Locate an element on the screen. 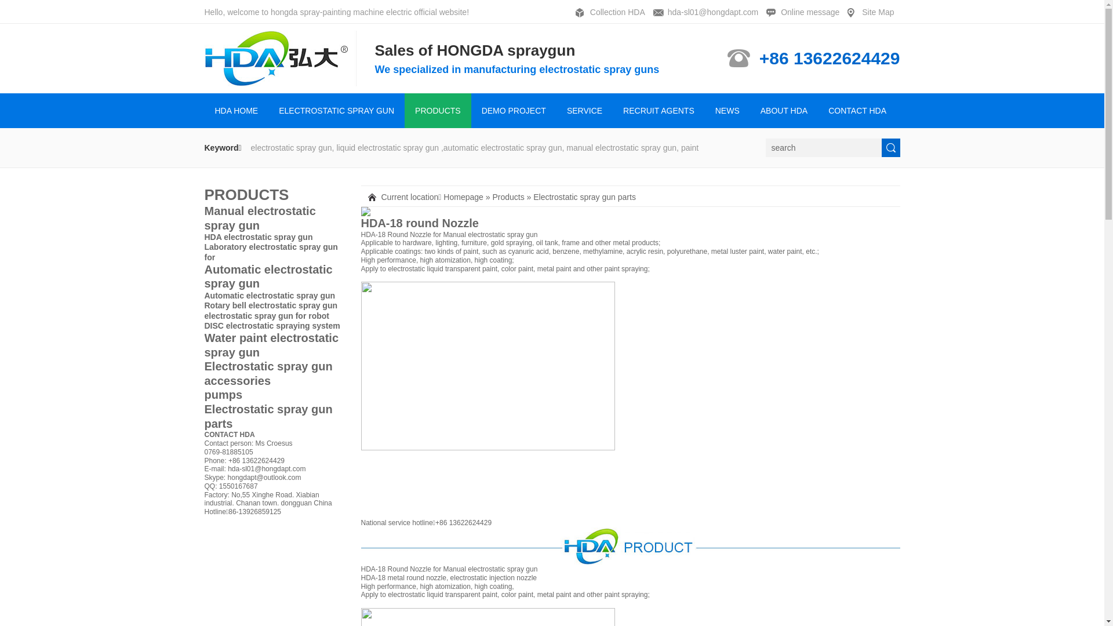 The image size is (1113, 626). ELECTROSTATIC SPRAY GUN is located at coordinates (336, 111).